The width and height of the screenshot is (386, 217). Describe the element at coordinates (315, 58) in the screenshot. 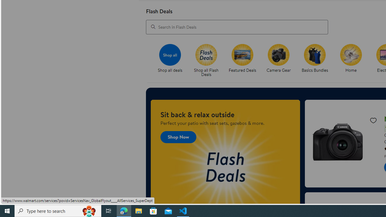

I see `Basics Bundles Basics Bundles` at that location.